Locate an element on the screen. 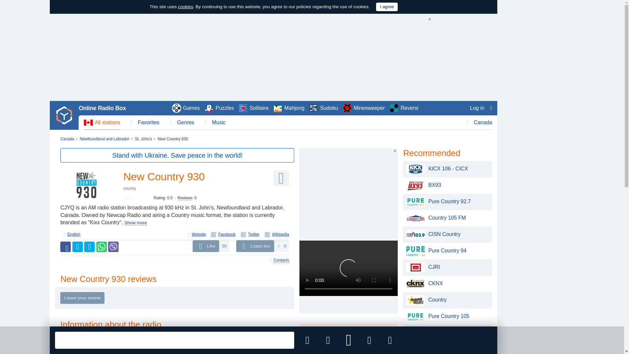  Mahjong is located at coordinates (289, 108).